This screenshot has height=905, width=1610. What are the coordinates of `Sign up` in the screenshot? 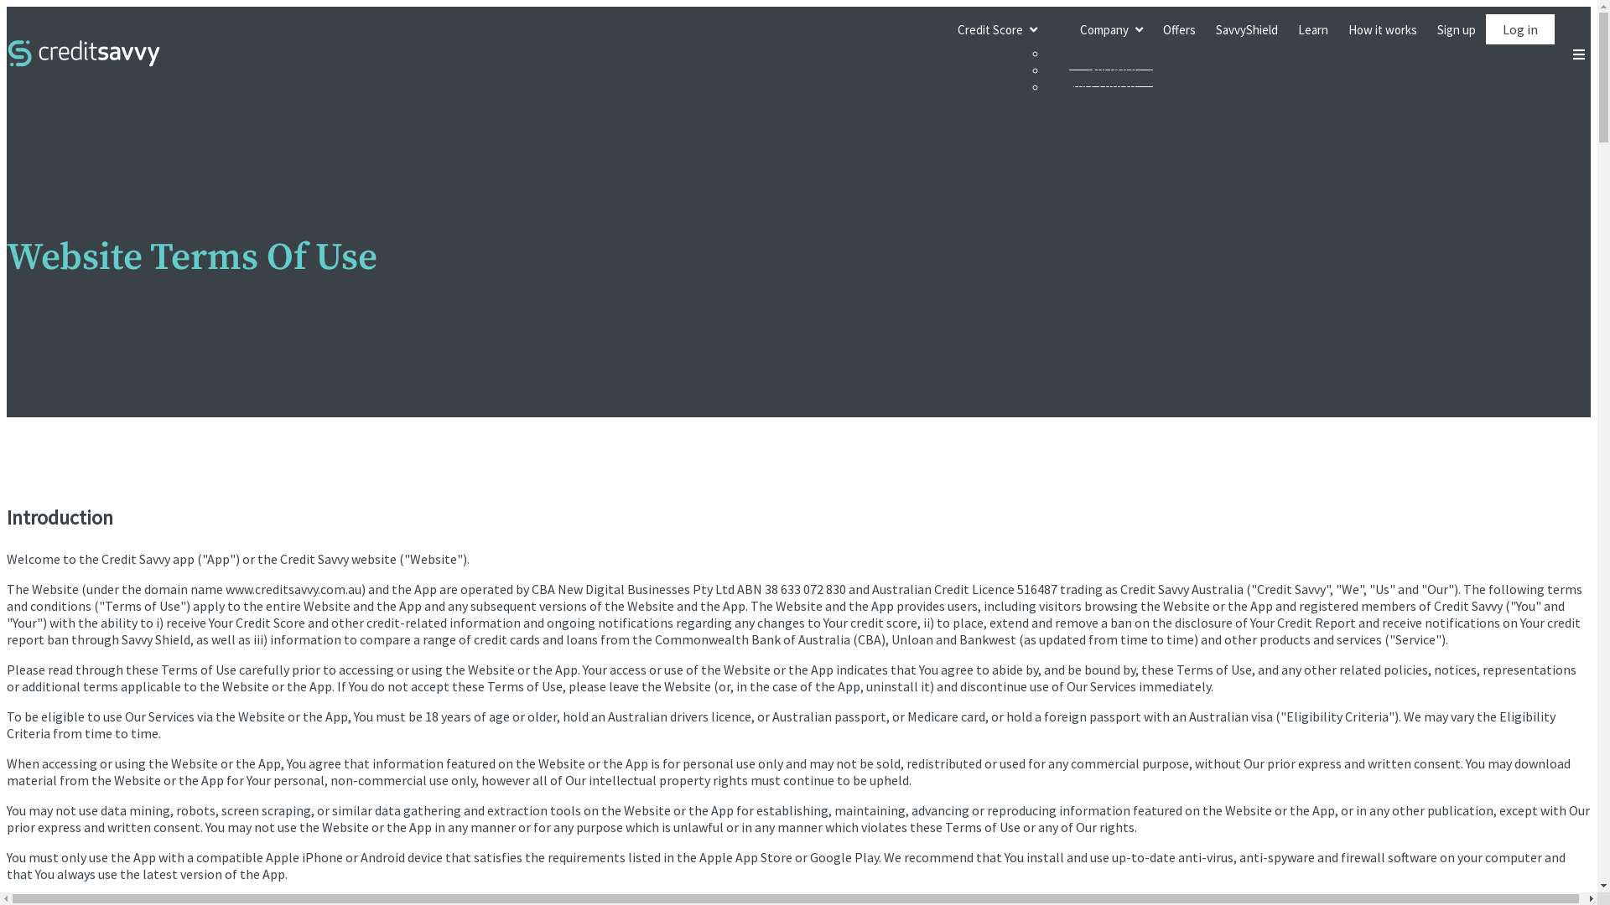 It's located at (1457, 30).